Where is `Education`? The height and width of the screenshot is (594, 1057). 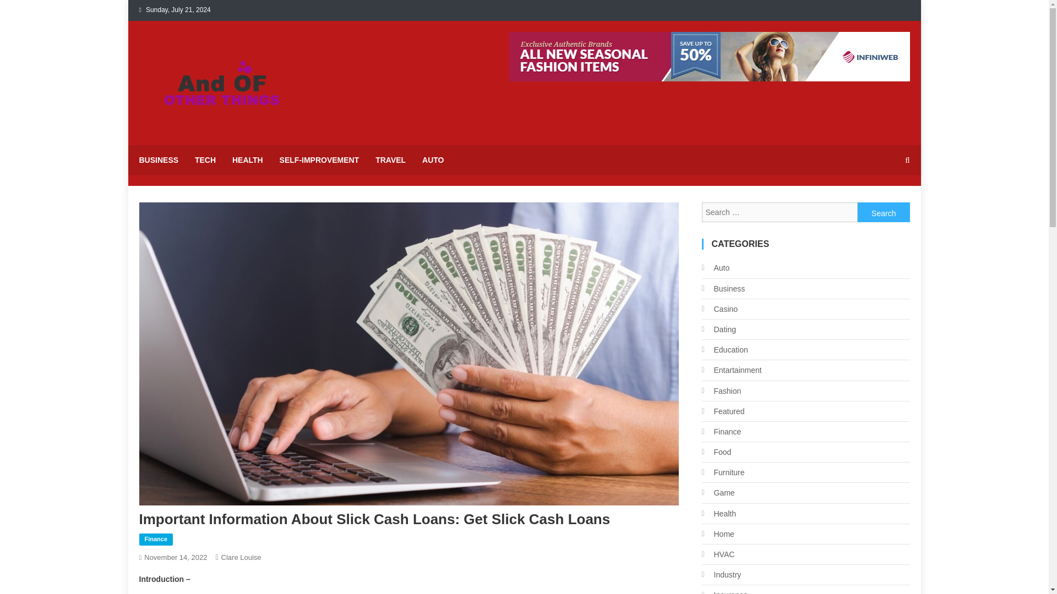
Education is located at coordinates (724, 350).